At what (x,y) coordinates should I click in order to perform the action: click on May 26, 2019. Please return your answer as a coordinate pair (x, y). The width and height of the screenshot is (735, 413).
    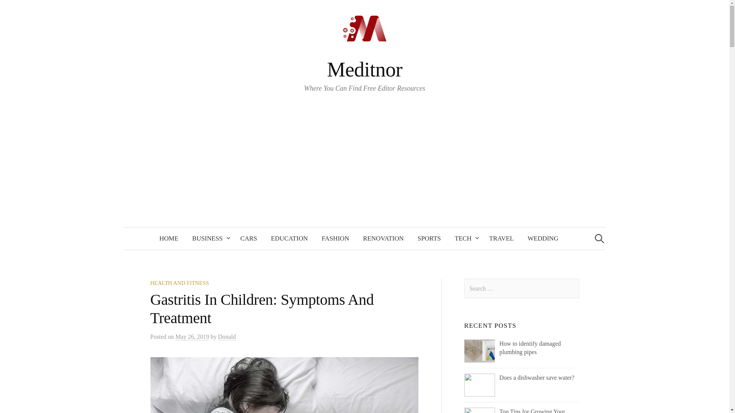
    Looking at the image, I should click on (192, 337).